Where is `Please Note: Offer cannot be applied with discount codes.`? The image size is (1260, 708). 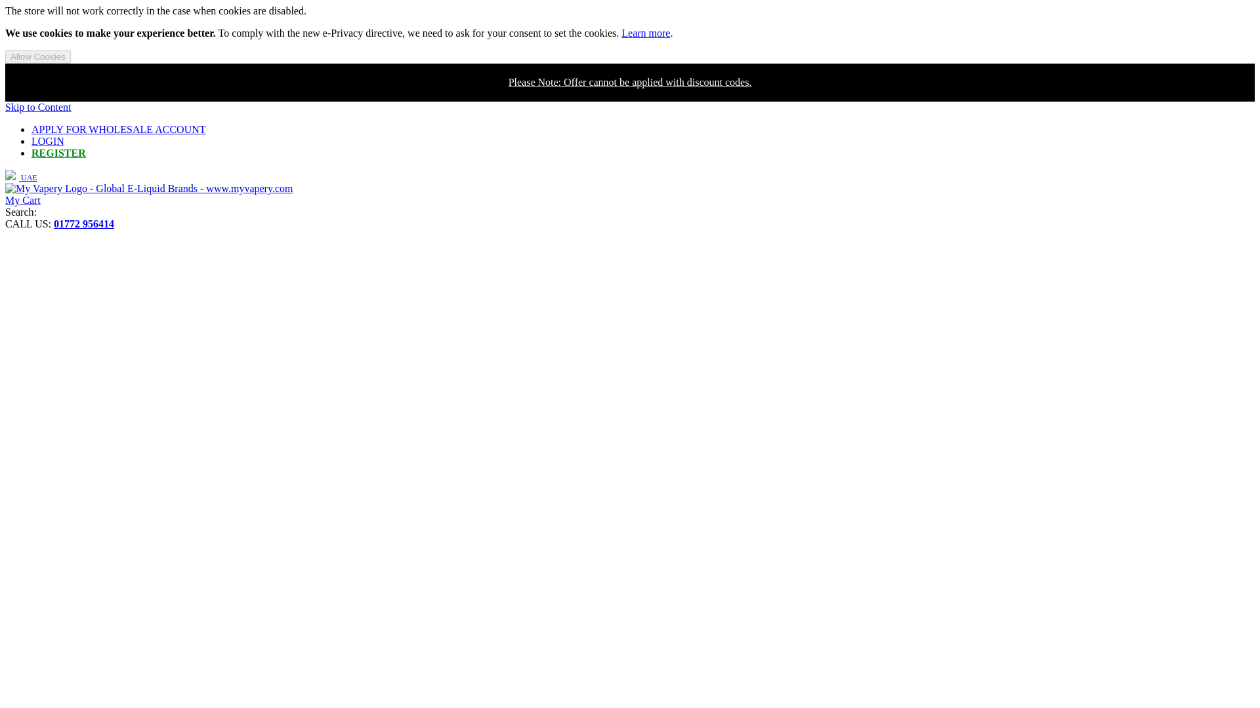
Please Note: Offer cannot be applied with discount codes. is located at coordinates (630, 81).